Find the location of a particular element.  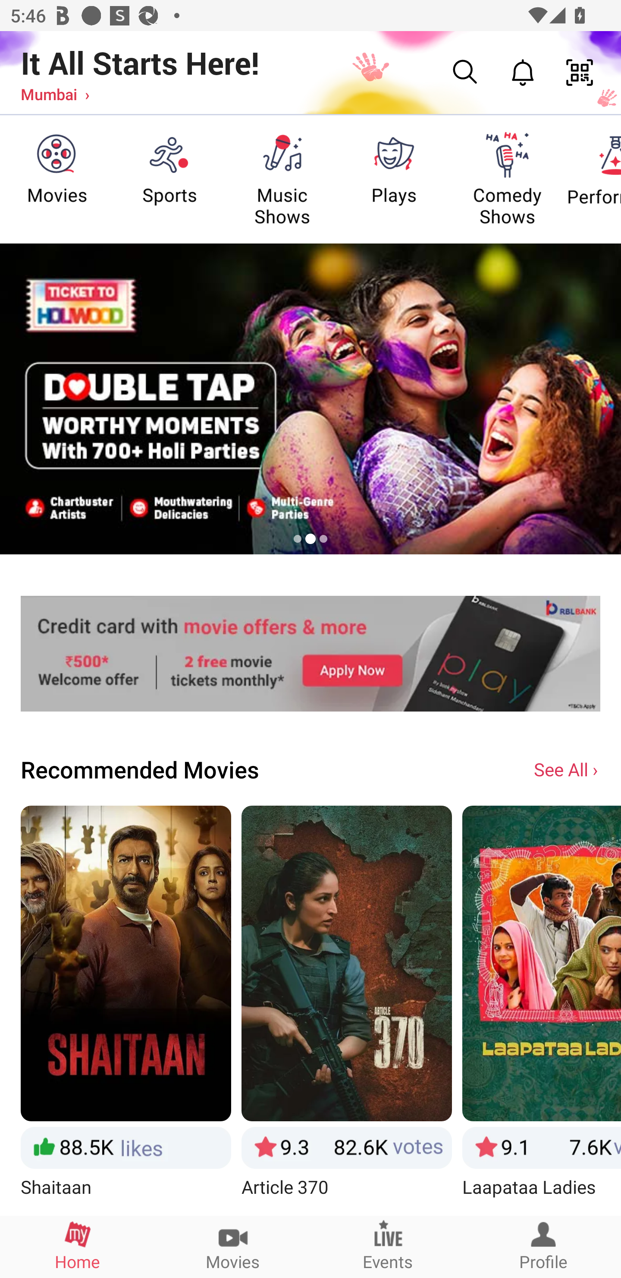

Events is located at coordinates (388, 1246).